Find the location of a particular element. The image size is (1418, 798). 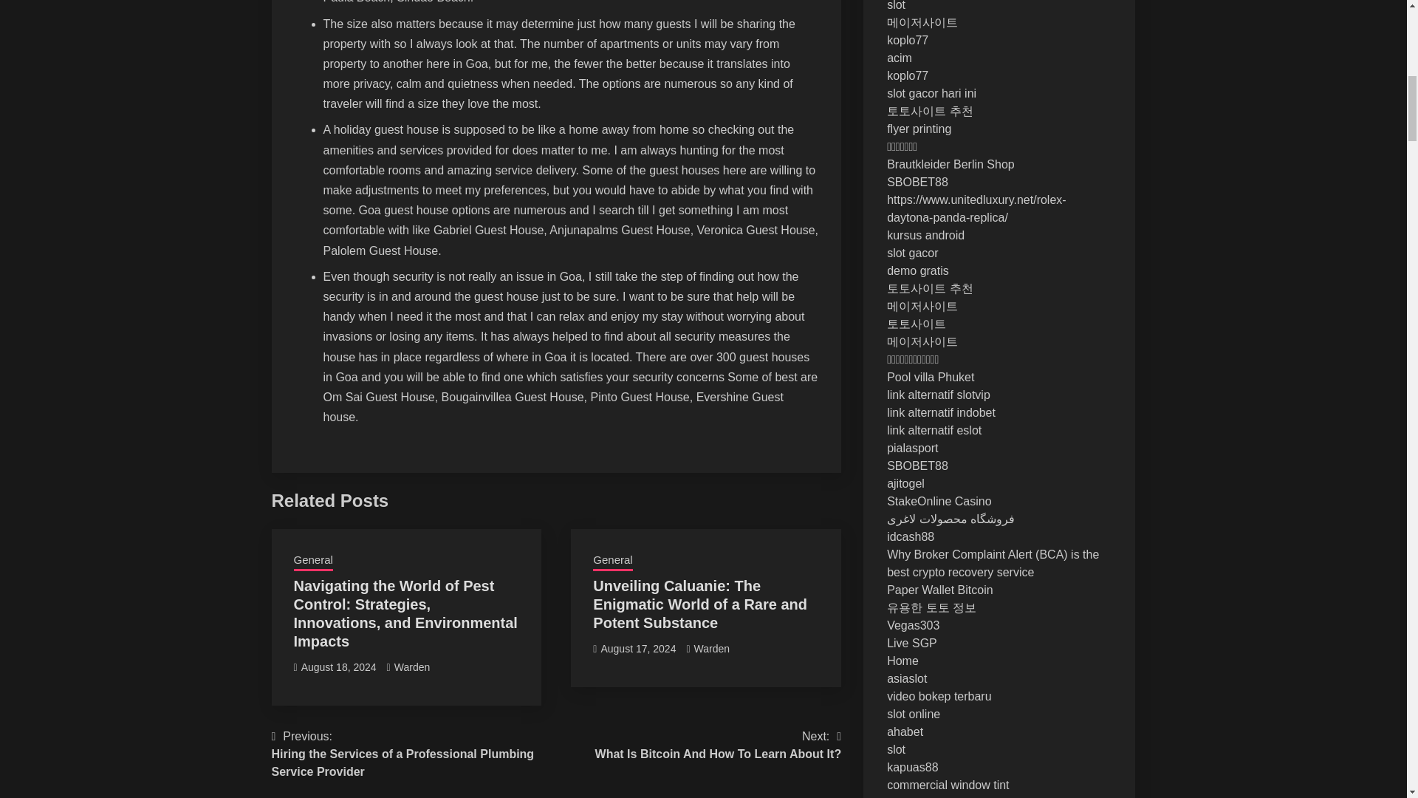

August 17, 2024 is located at coordinates (638, 649).